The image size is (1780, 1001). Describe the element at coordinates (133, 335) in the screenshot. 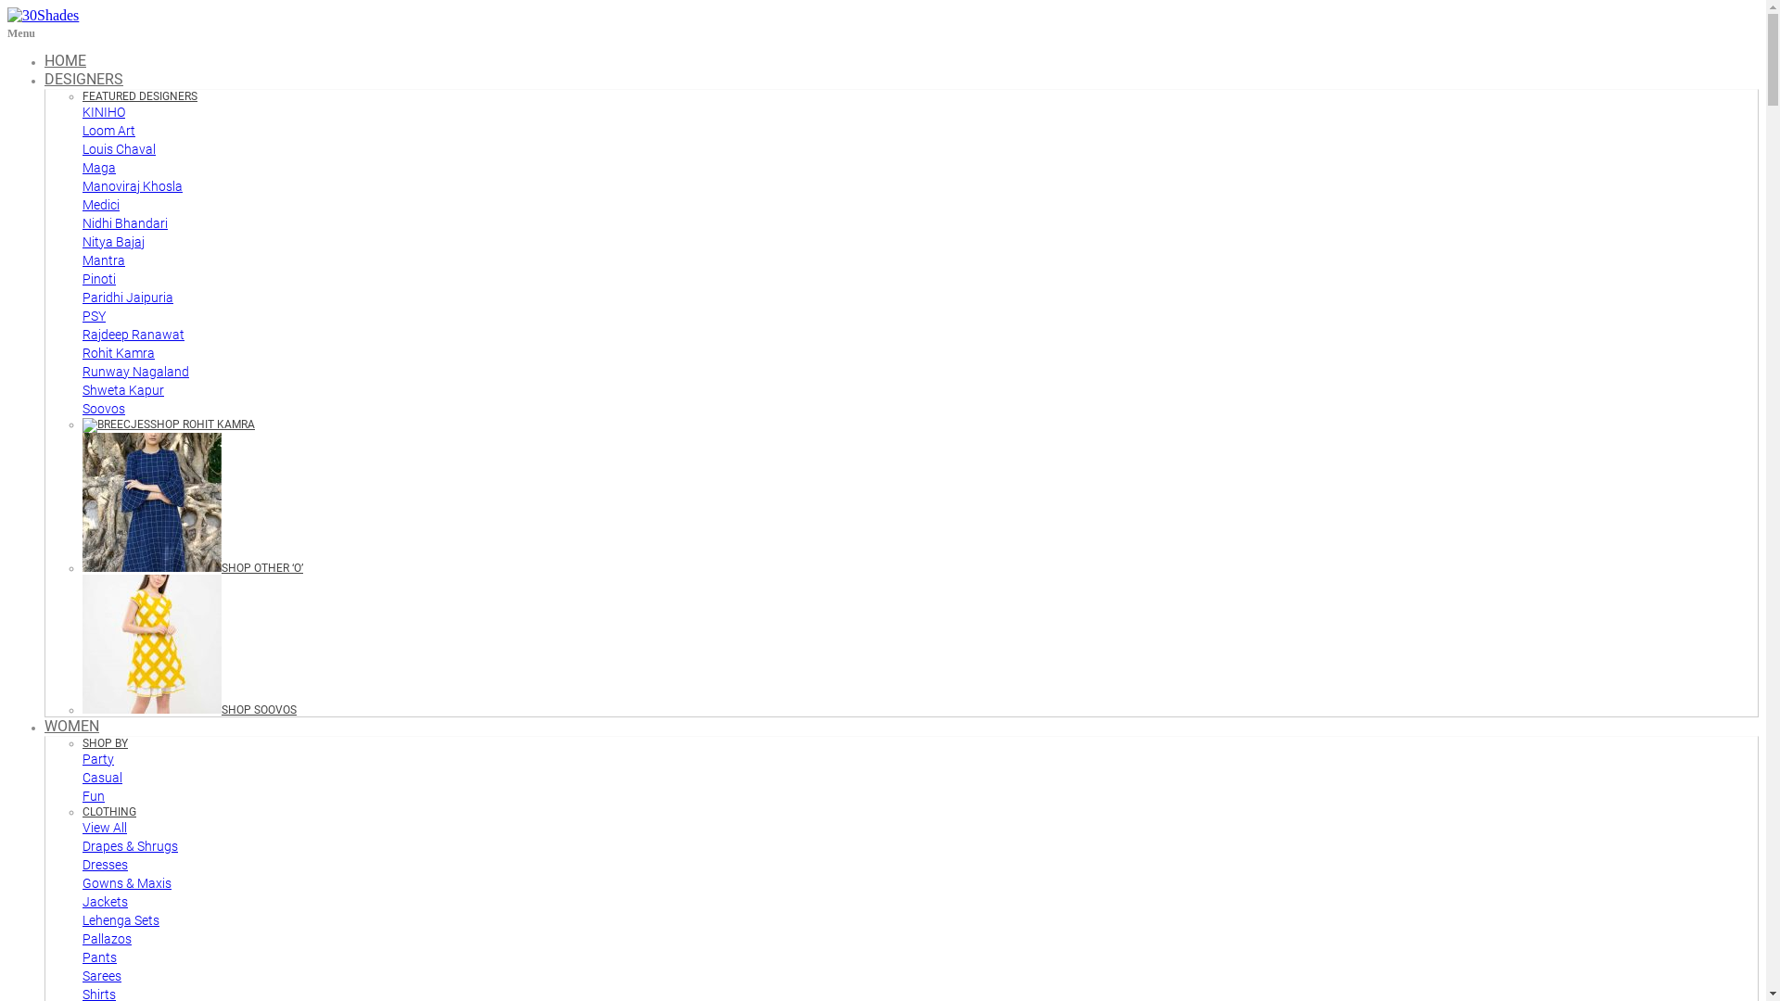

I see `Rajdeep Ranawat` at that location.